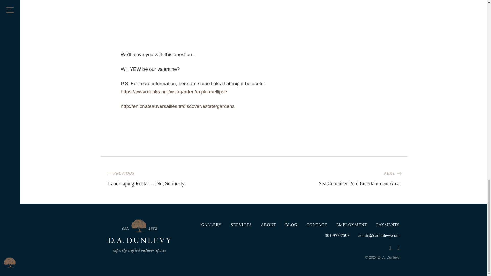 The height and width of the screenshot is (276, 491). I want to click on ABOUT, so click(264, 224).